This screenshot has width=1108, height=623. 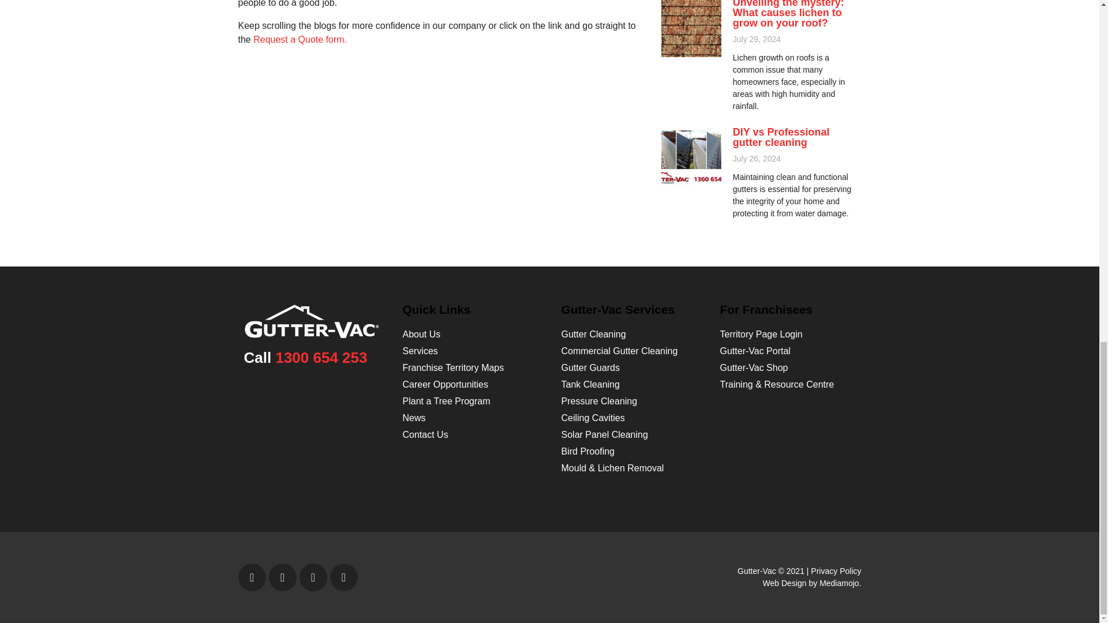 I want to click on Pressure Cleaning, so click(x=599, y=401).